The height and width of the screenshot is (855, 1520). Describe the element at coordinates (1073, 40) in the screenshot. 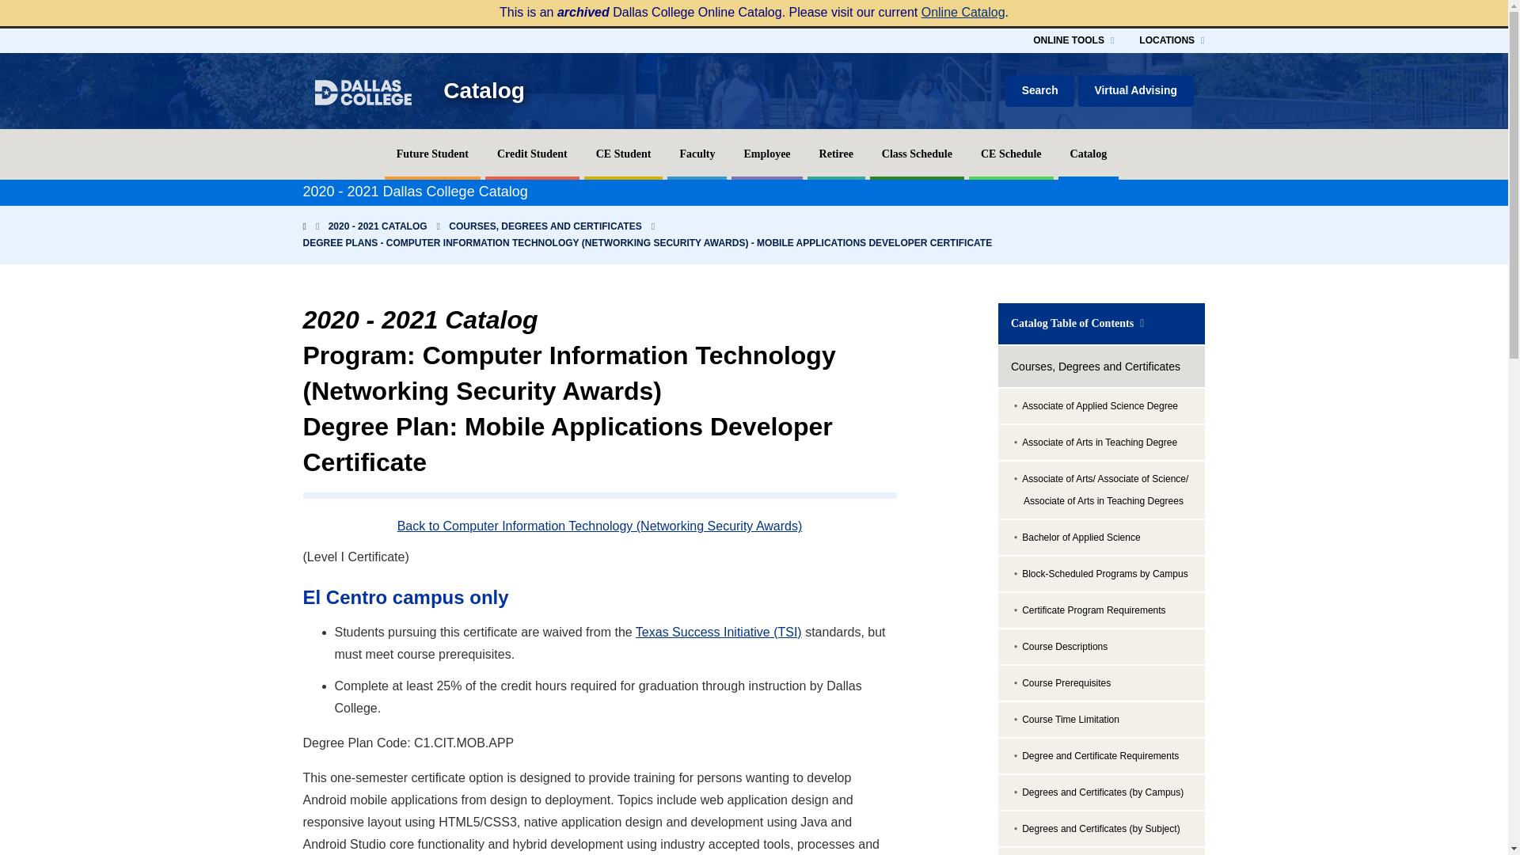

I see `ONLINE TOOLS` at that location.